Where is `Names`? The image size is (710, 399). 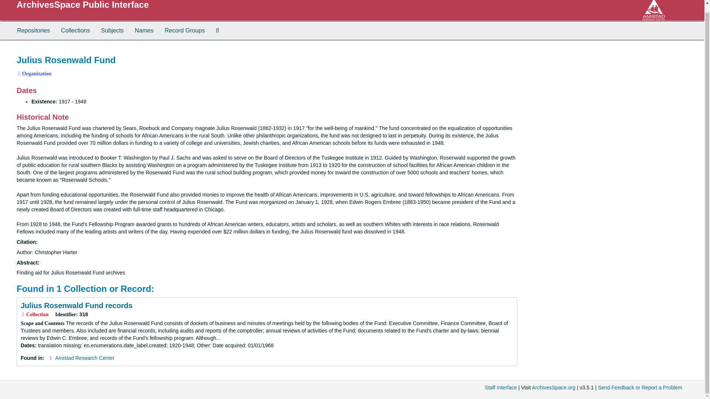 Names is located at coordinates (144, 31).